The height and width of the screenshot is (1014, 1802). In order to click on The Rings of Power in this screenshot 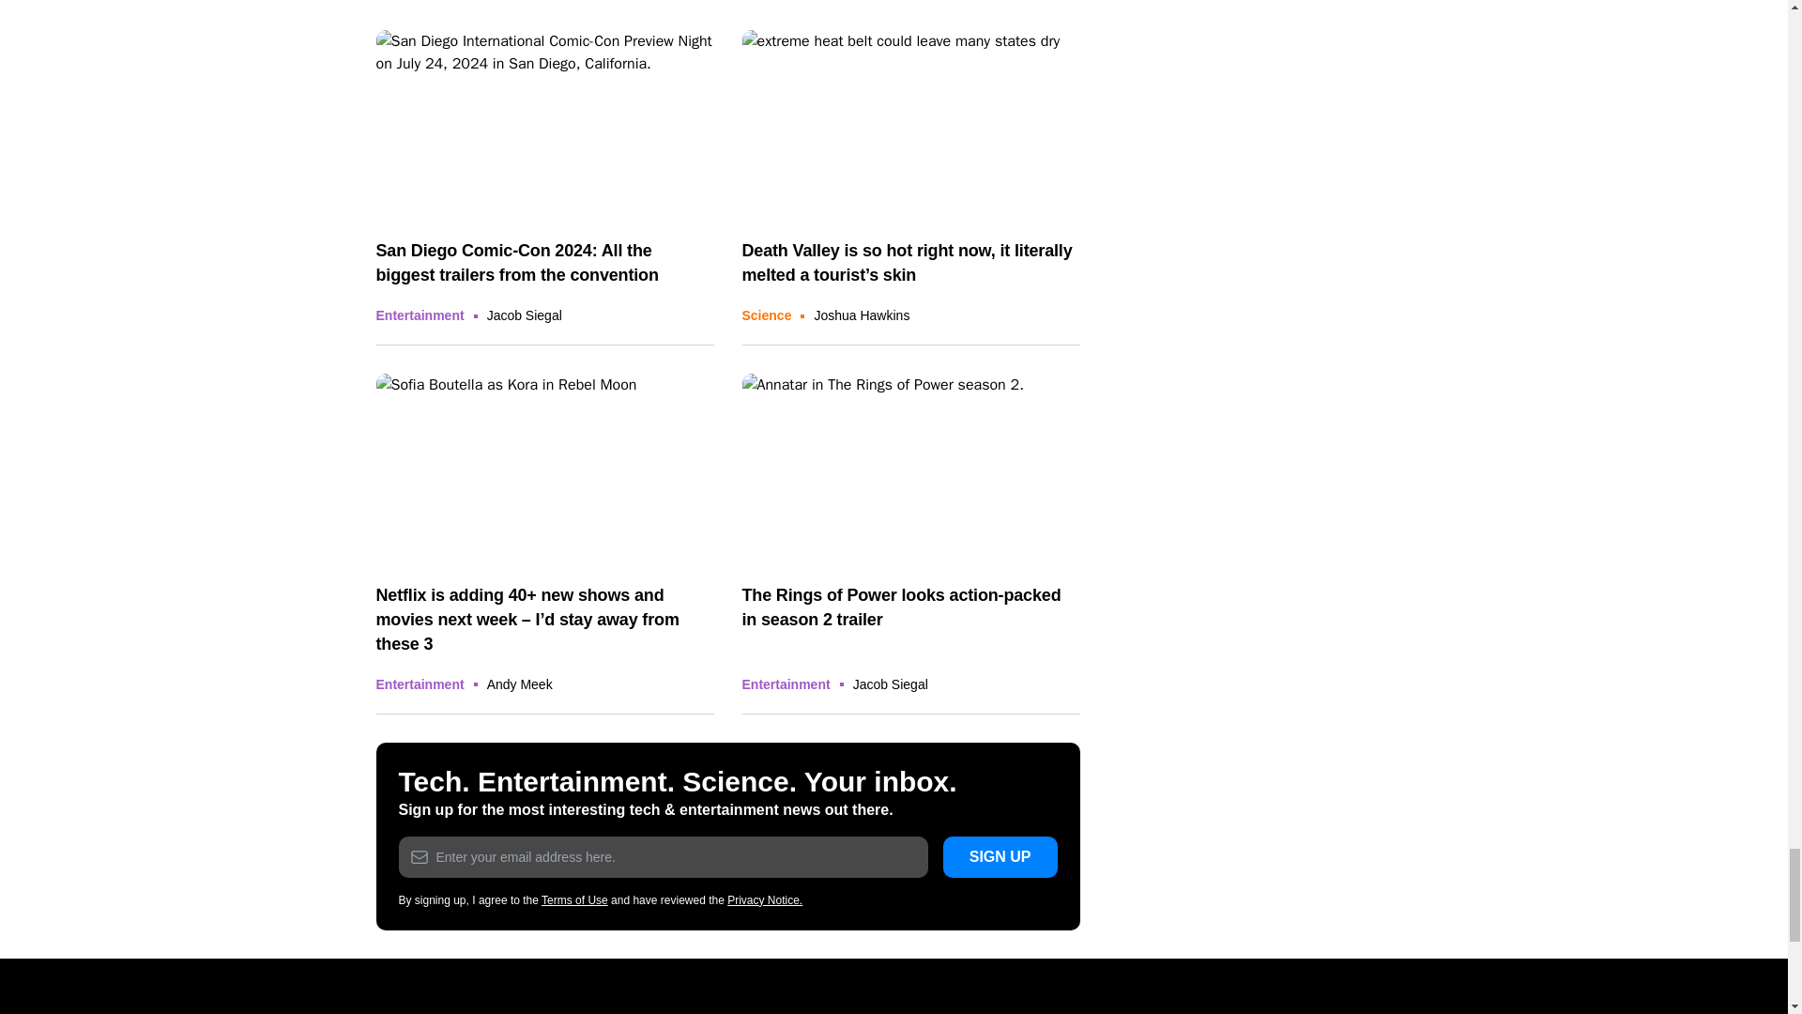, I will do `click(910, 469)`.